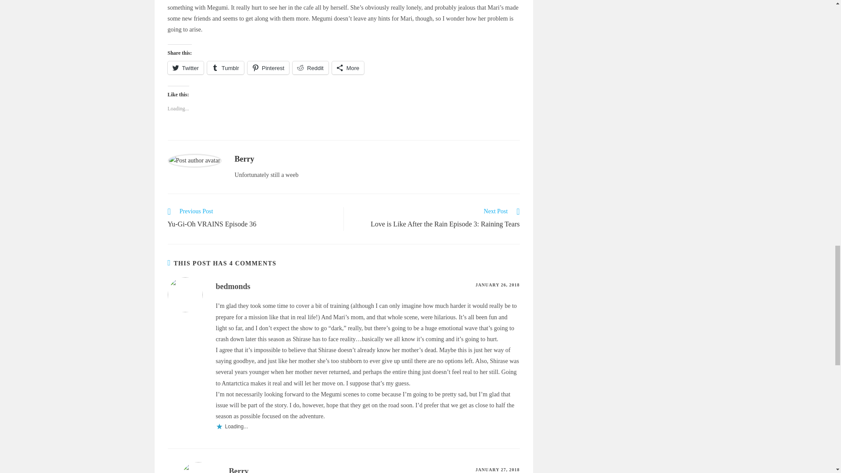  What do you see at coordinates (268, 67) in the screenshot?
I see `Click to share on Pinterest` at bounding box center [268, 67].